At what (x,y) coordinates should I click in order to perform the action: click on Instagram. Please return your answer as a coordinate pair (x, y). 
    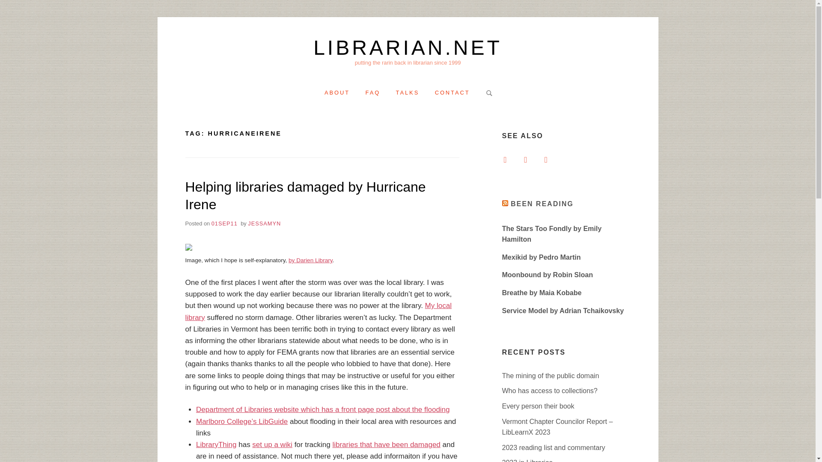
    Looking at the image, I should click on (525, 159).